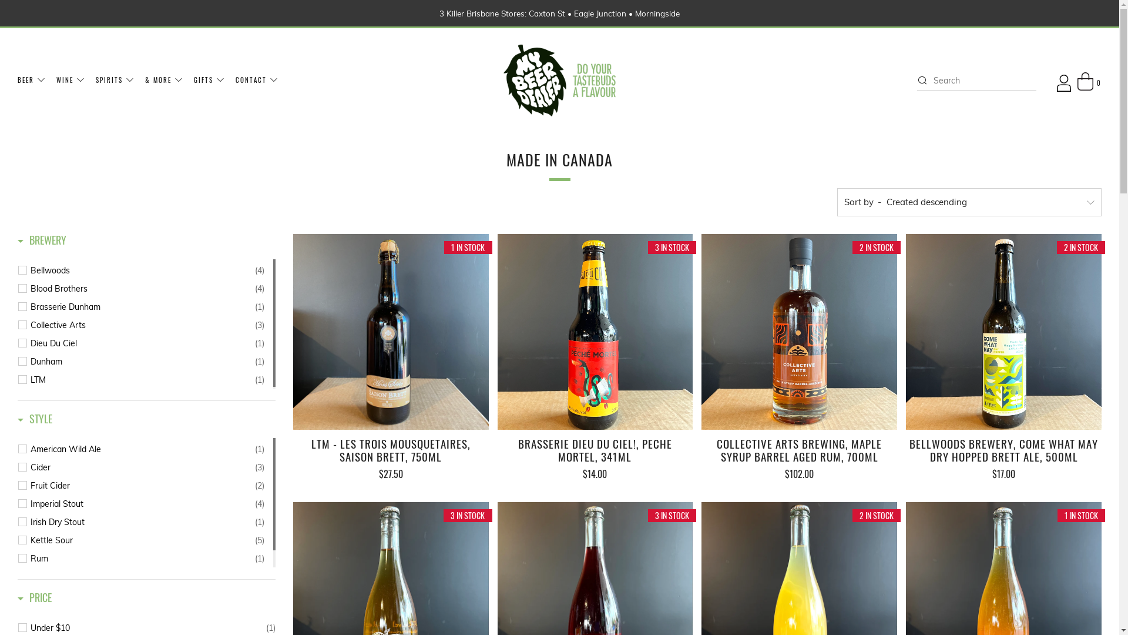 The image size is (1128, 635). Describe the element at coordinates (596, 459) in the screenshot. I see `BRASSERIE DIEU DU CIEL!, PECHE MORTEL, 341ML
$14.00` at that location.